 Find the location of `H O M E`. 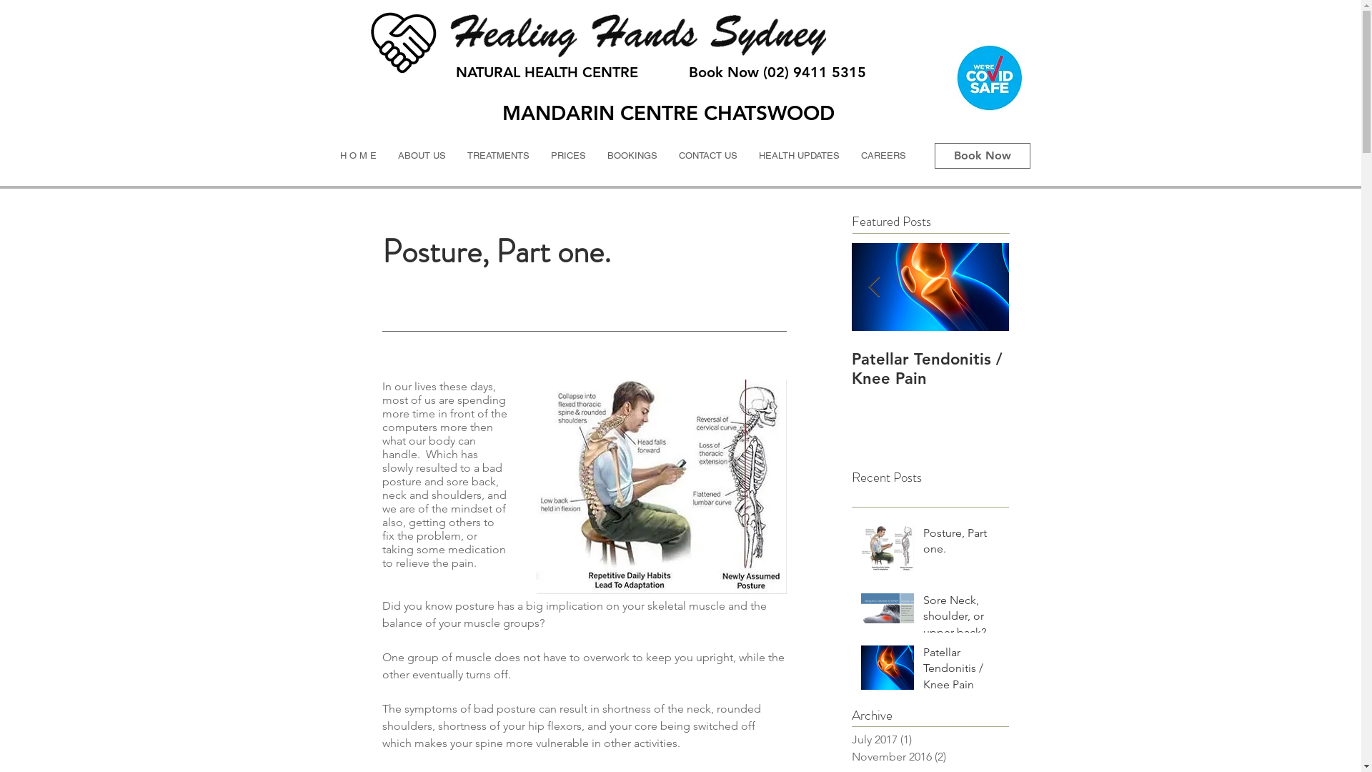

H O M E is located at coordinates (357, 156).